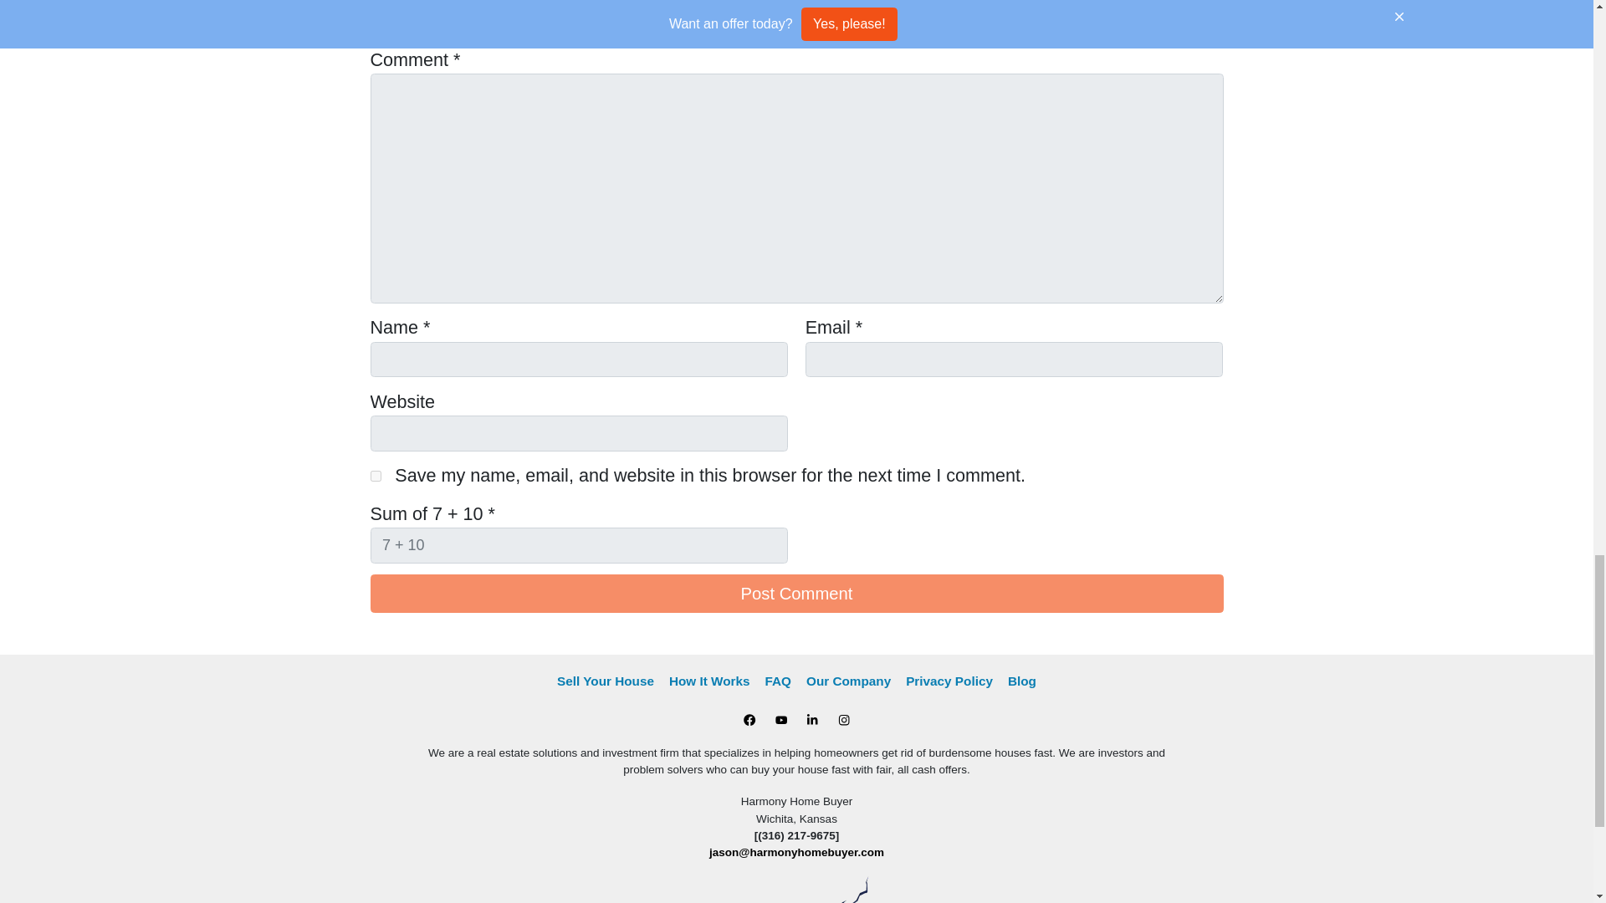 Image resolution: width=1606 pixels, height=903 pixels. What do you see at coordinates (749, 719) in the screenshot?
I see `Facebook` at bounding box center [749, 719].